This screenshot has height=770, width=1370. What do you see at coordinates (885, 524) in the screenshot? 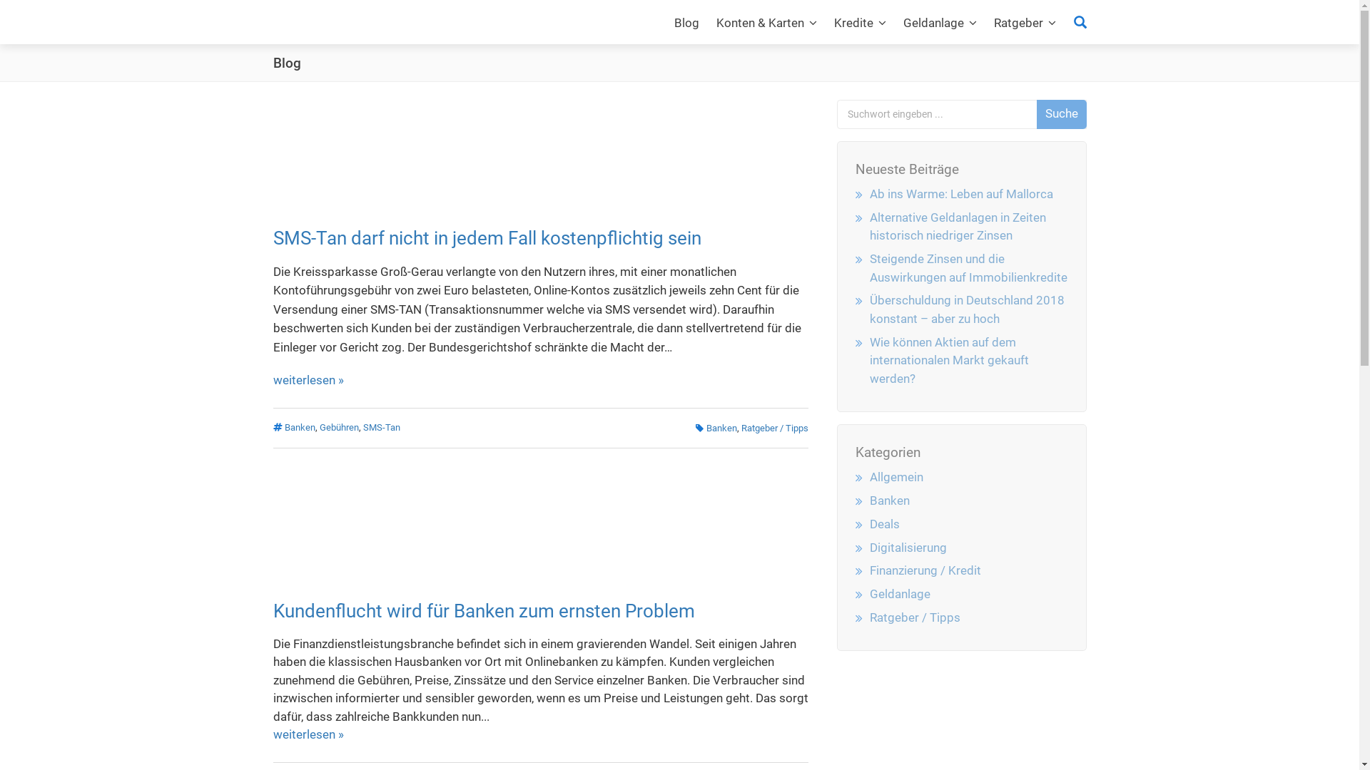
I see `Deals` at bounding box center [885, 524].